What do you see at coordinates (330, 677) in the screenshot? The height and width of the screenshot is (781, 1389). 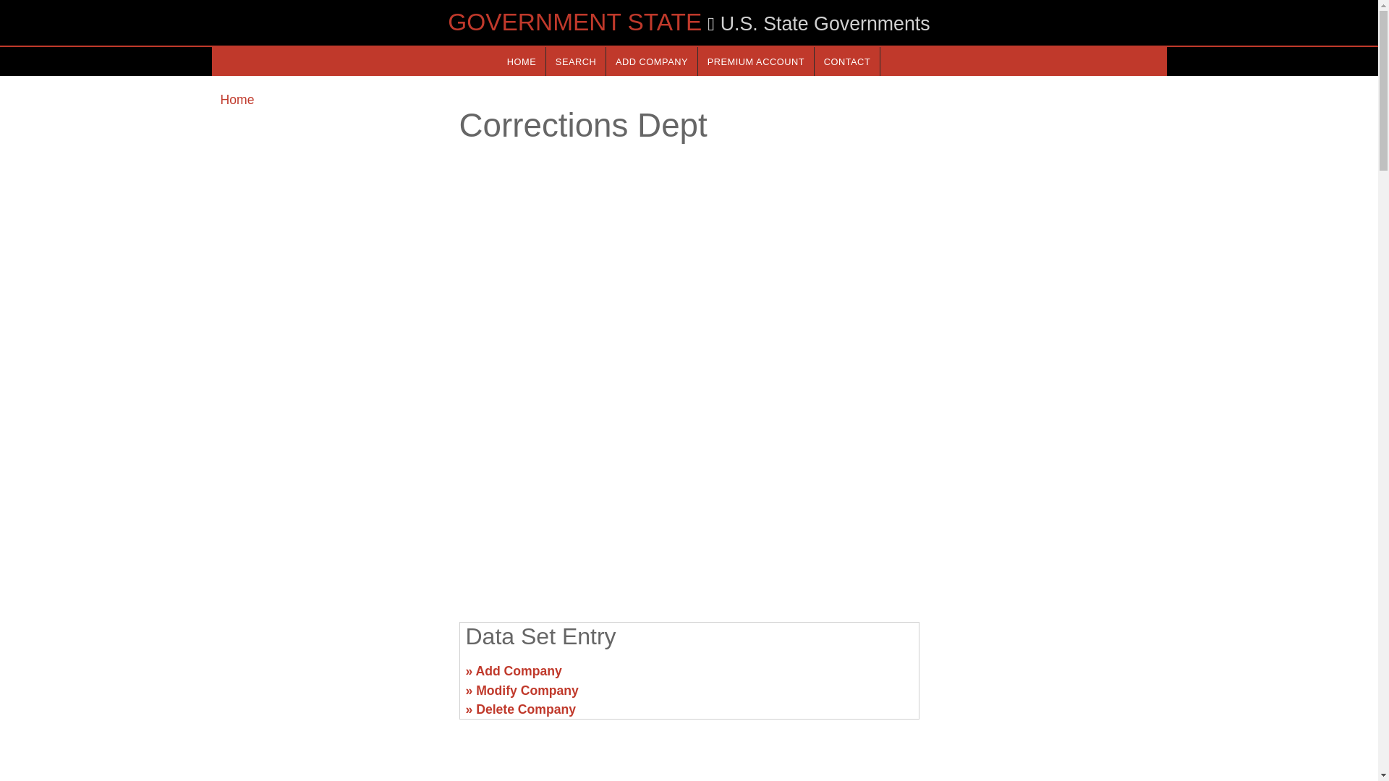 I see `Advertisement` at bounding box center [330, 677].